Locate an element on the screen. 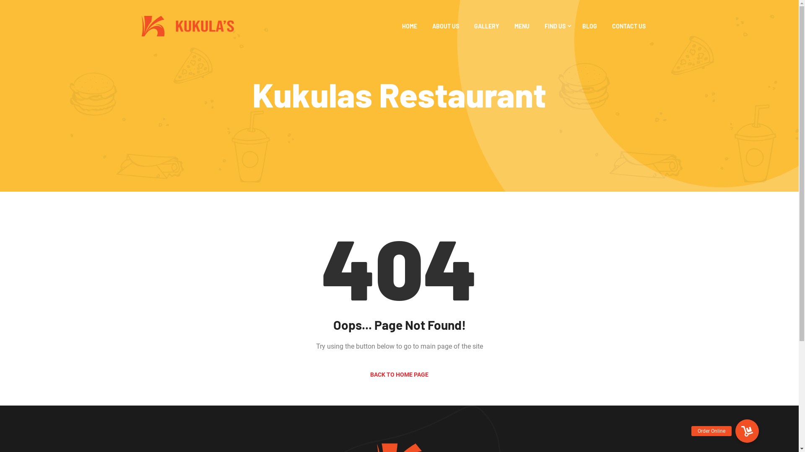 Image resolution: width=805 pixels, height=452 pixels. MENU is located at coordinates (522, 26).